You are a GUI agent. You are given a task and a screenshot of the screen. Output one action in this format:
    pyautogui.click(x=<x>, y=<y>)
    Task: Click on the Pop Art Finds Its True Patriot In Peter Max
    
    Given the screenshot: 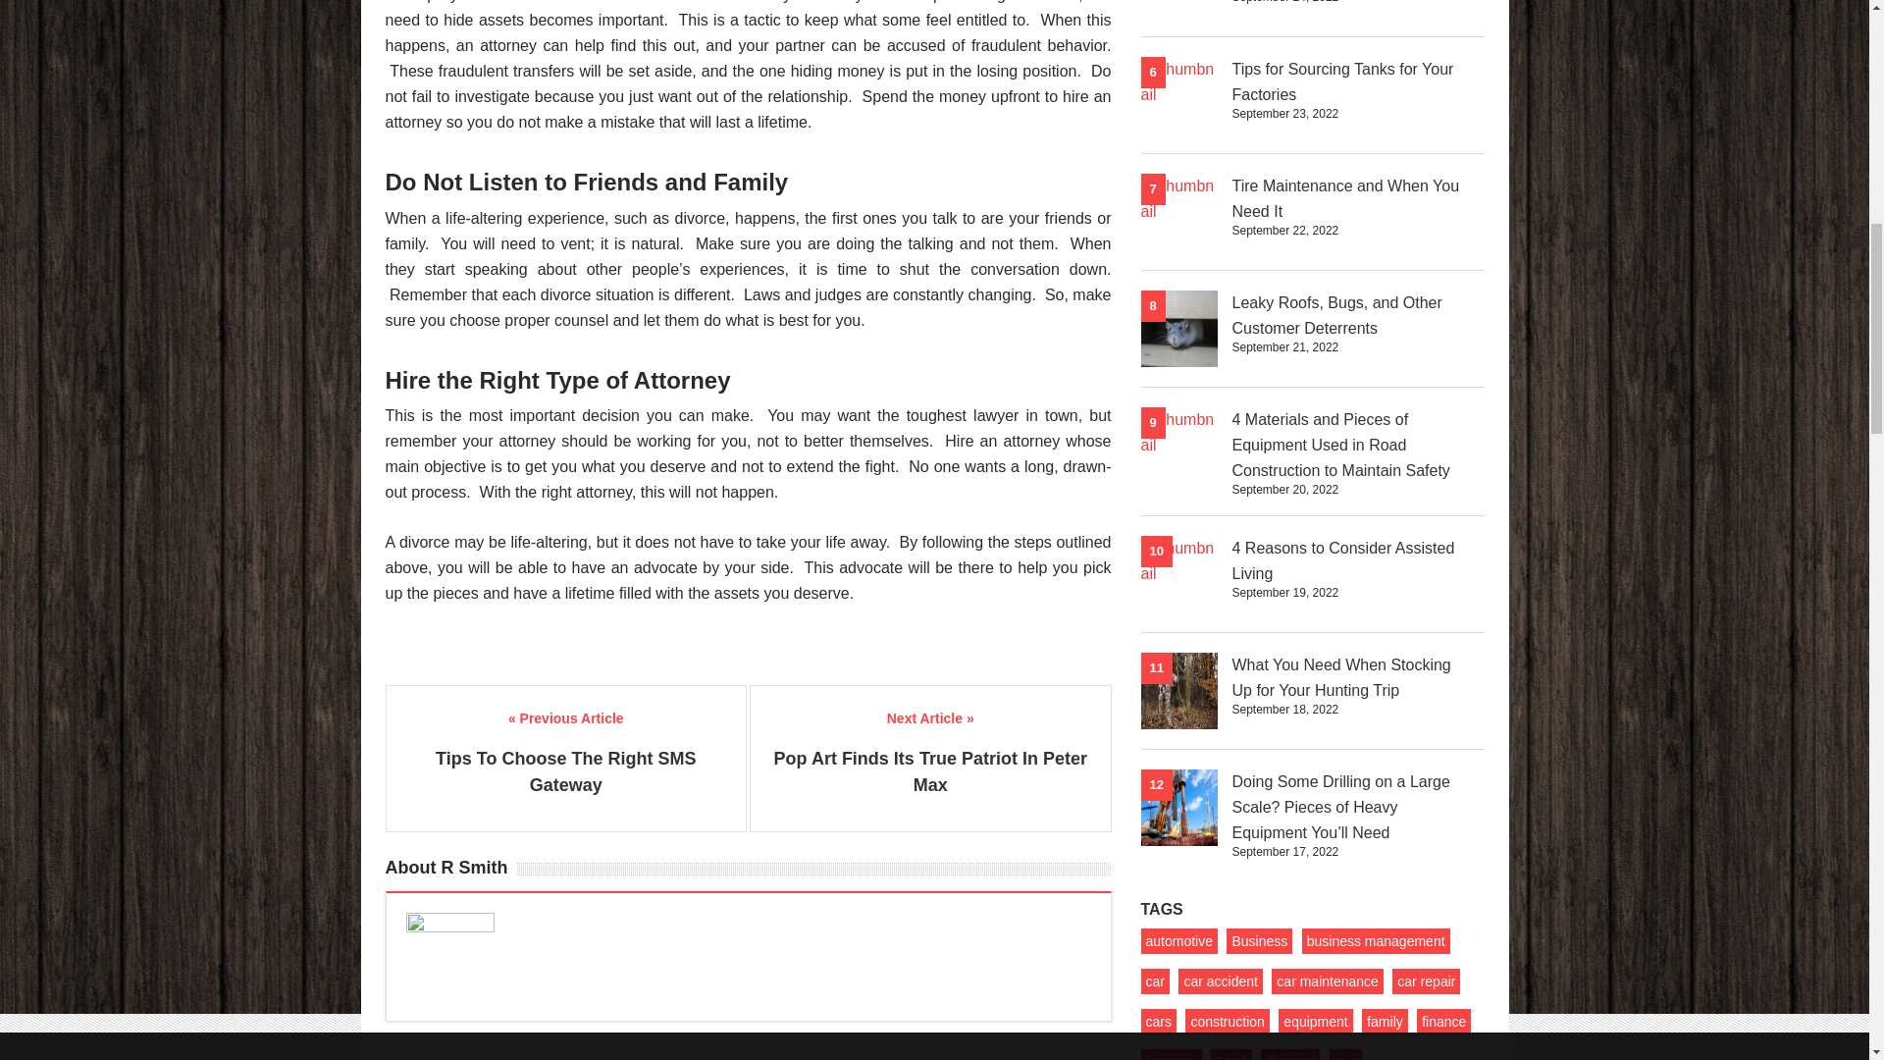 What is the action you would take?
    pyautogui.click(x=930, y=771)
    